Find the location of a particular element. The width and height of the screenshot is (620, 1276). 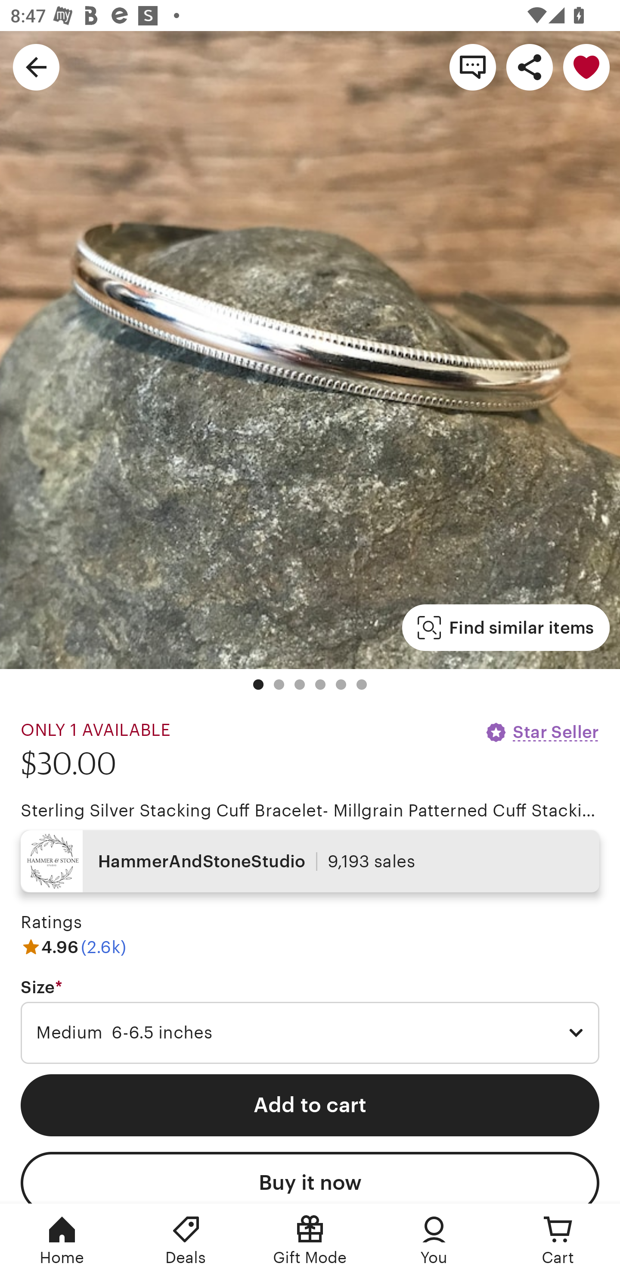

You is located at coordinates (434, 1240).